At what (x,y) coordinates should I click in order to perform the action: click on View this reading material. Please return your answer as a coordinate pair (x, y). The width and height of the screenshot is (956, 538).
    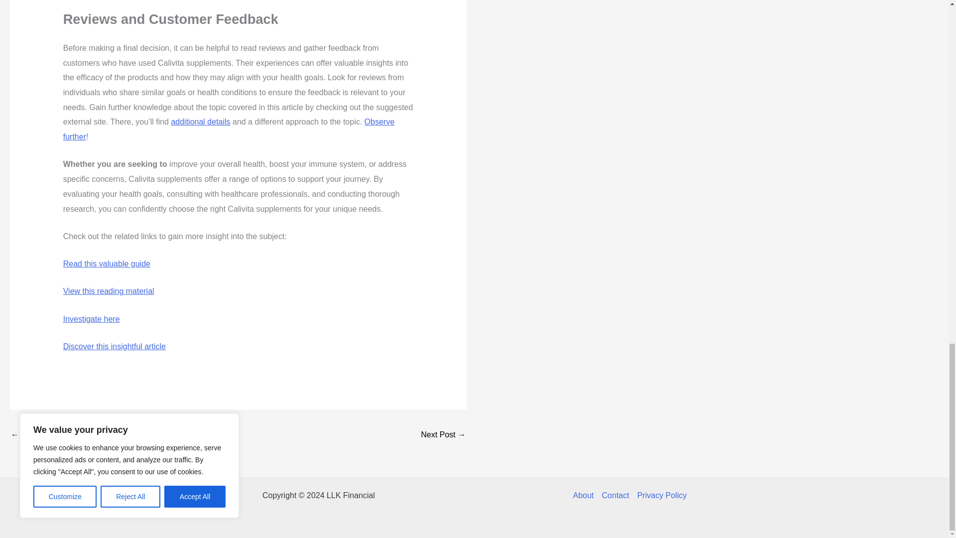
    Looking at the image, I should click on (109, 291).